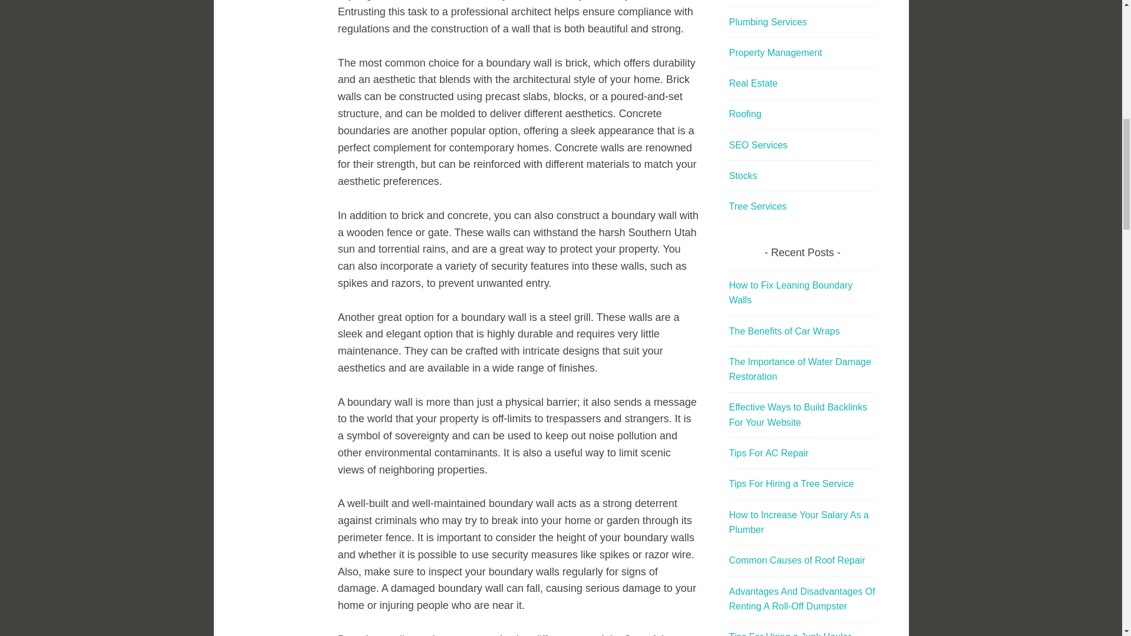 Image resolution: width=1131 pixels, height=636 pixels. Describe the element at coordinates (743, 175) in the screenshot. I see `Stocks` at that location.